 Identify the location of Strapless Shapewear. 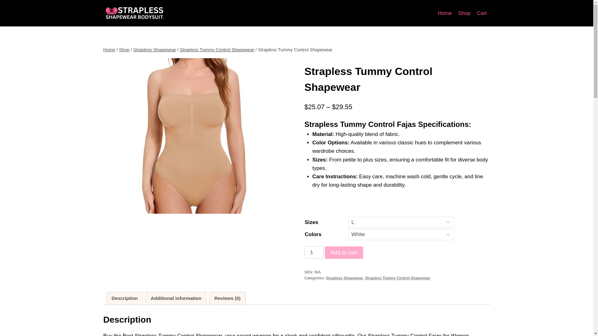
(154, 50).